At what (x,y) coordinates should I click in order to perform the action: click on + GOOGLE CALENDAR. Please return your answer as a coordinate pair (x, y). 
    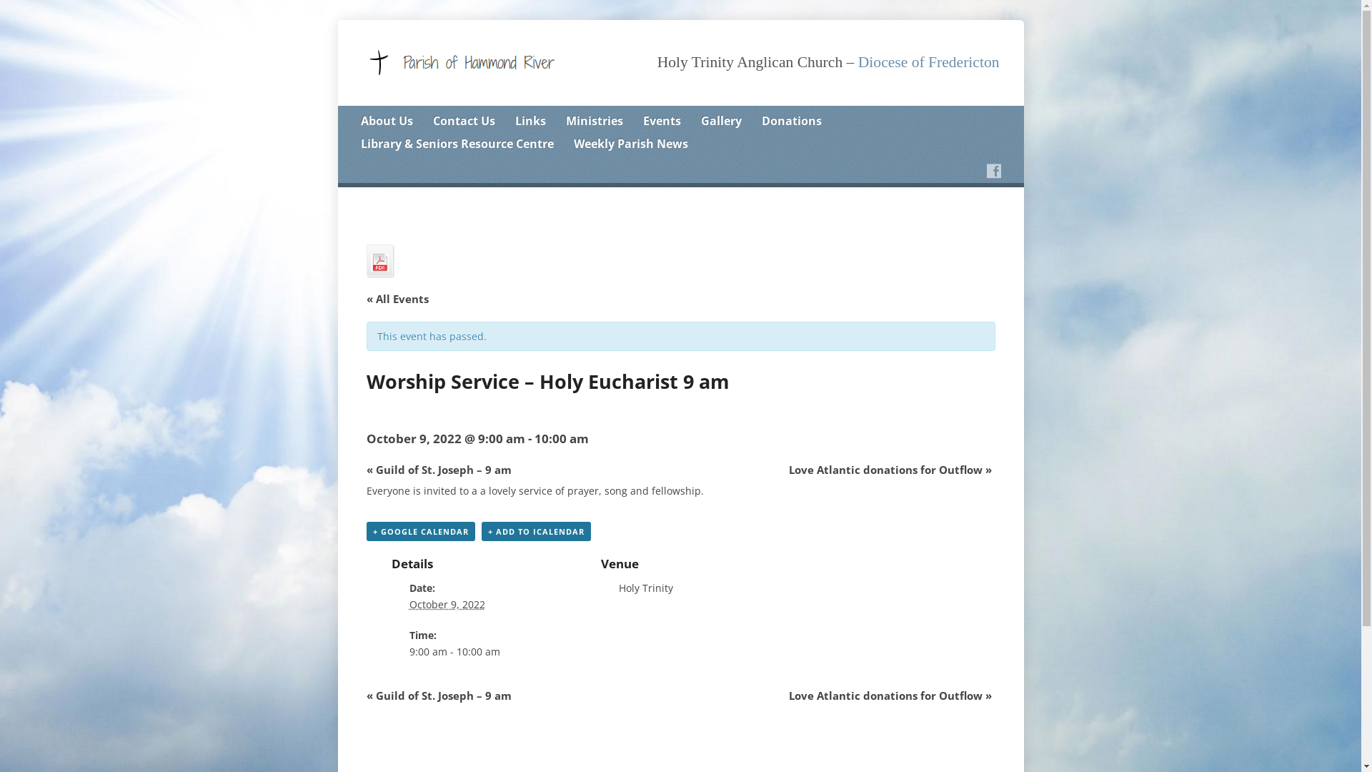
    Looking at the image, I should click on (420, 532).